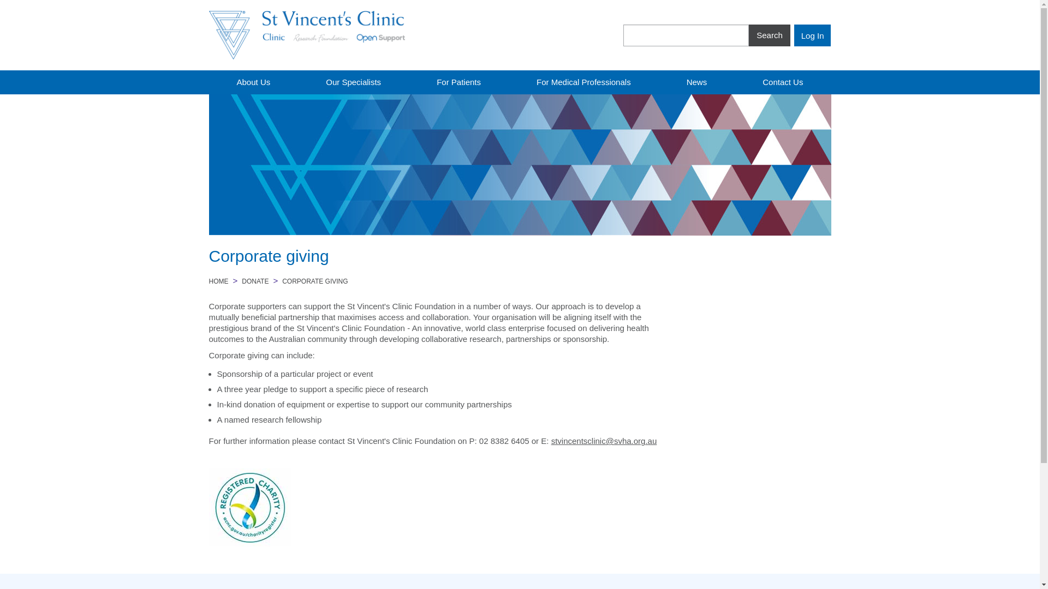 This screenshot has height=589, width=1048. I want to click on DONATE, so click(255, 281).